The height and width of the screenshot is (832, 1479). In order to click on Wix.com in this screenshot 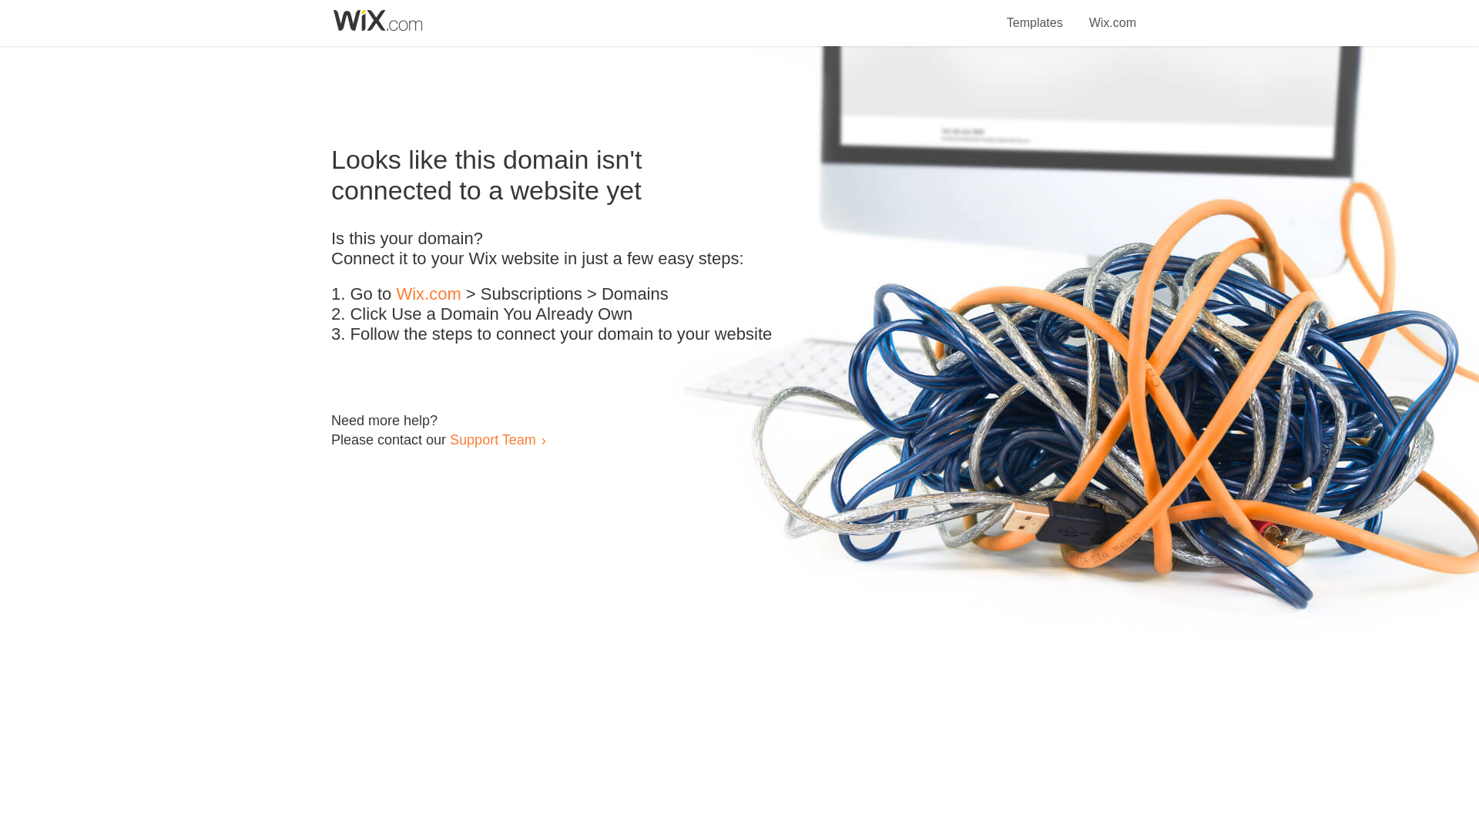, I will do `click(1112, 14)`.